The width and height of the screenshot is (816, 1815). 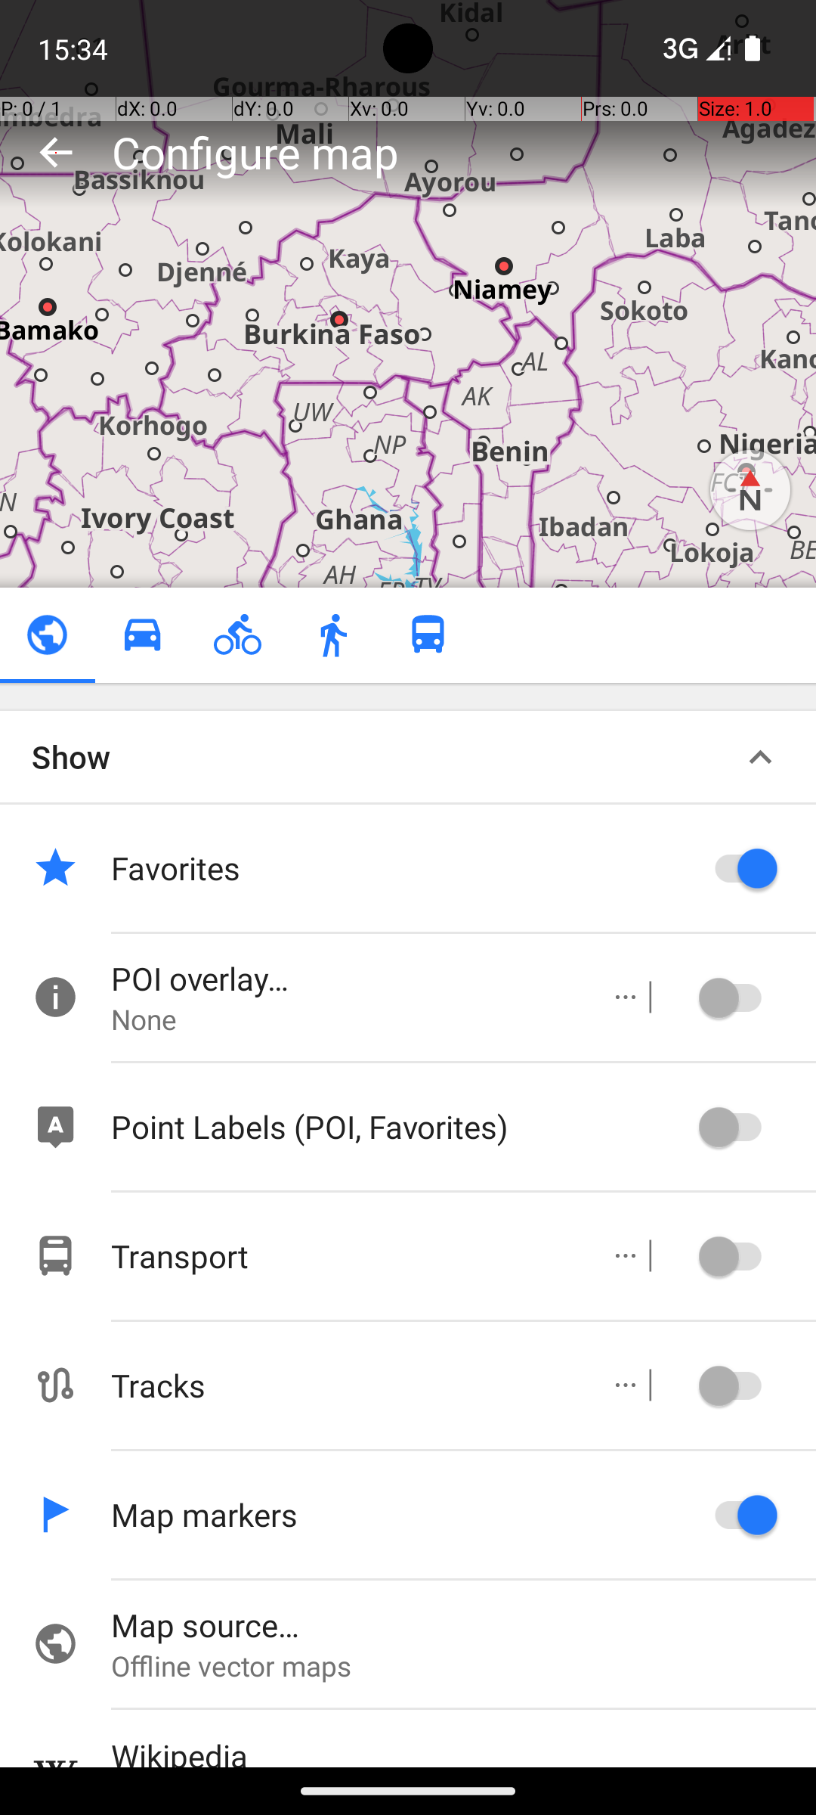 I want to click on Map markers, so click(x=400, y=1514).